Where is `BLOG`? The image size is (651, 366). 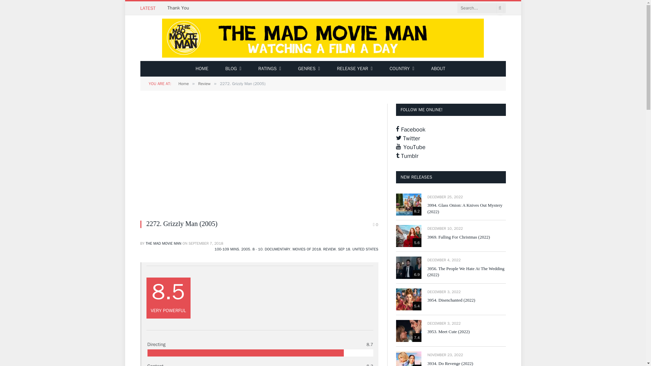
BLOG is located at coordinates (233, 68).